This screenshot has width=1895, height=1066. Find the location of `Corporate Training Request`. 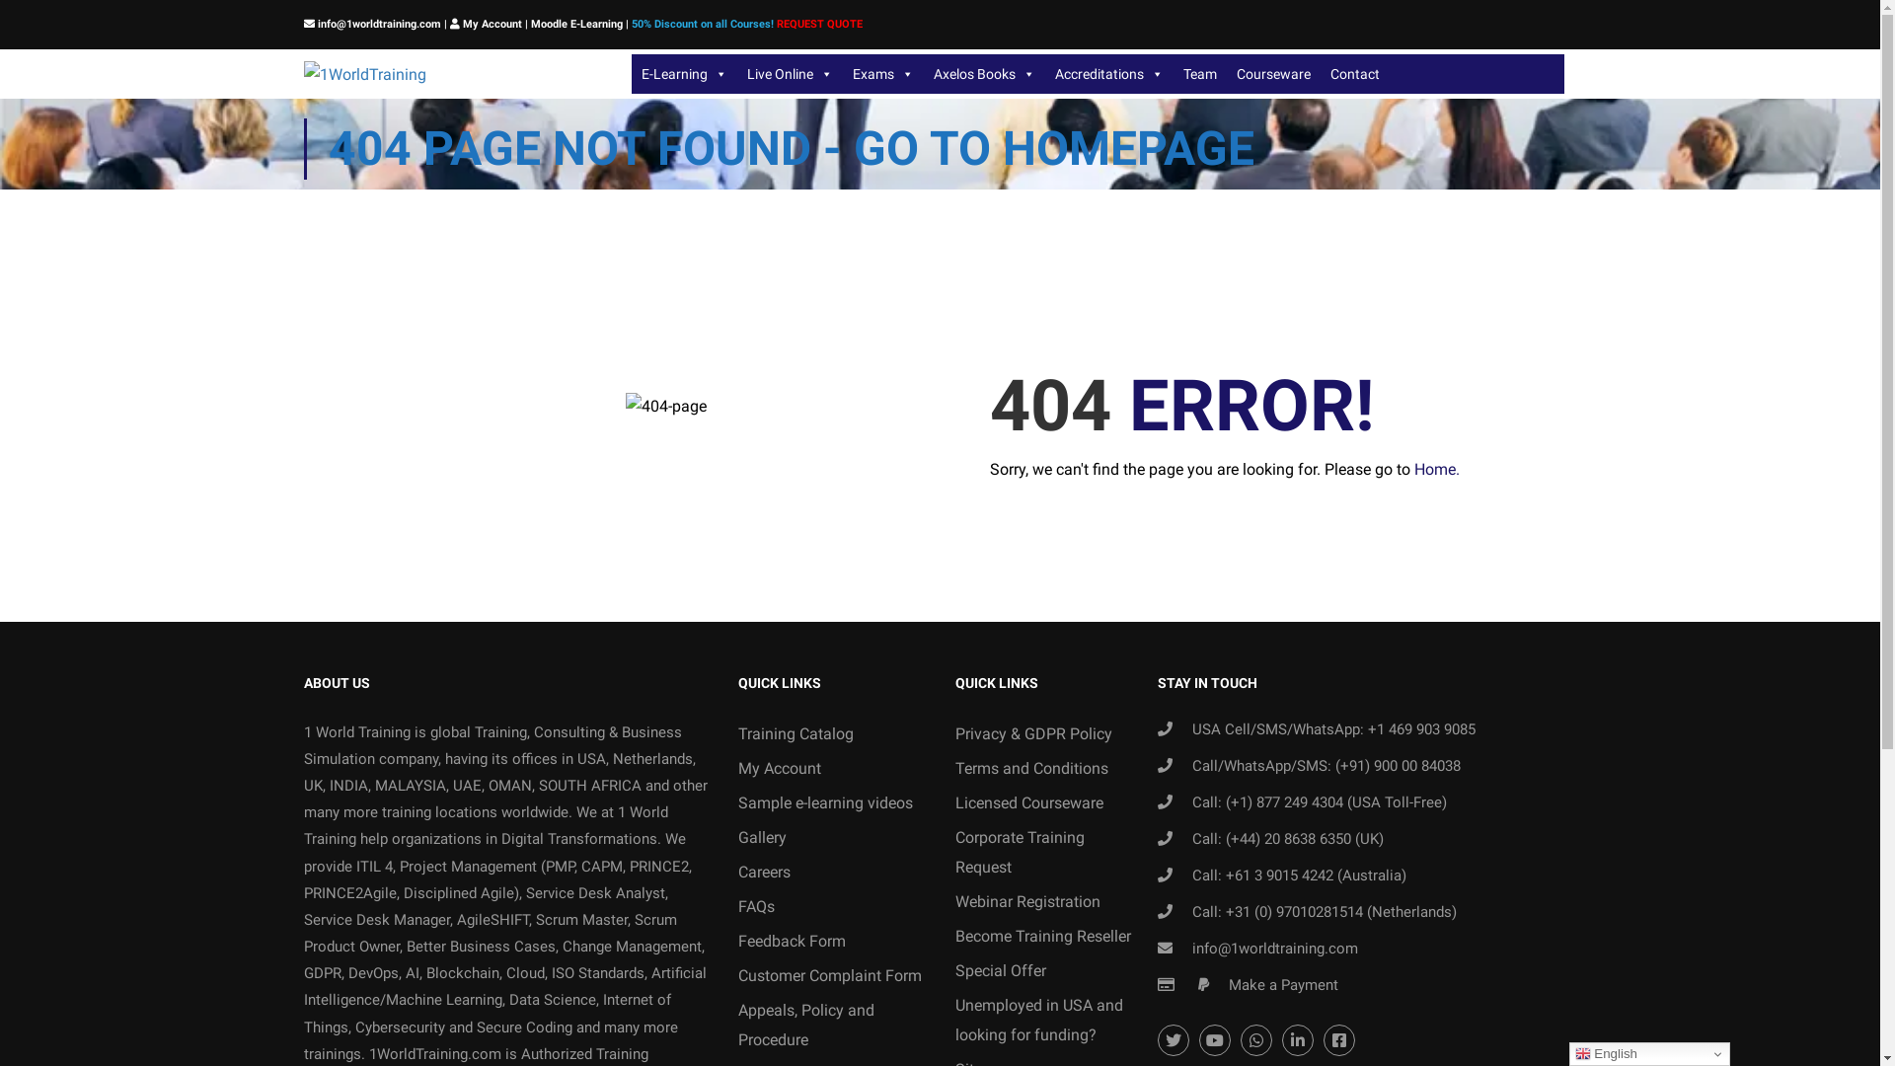

Corporate Training Request is located at coordinates (1049, 853).